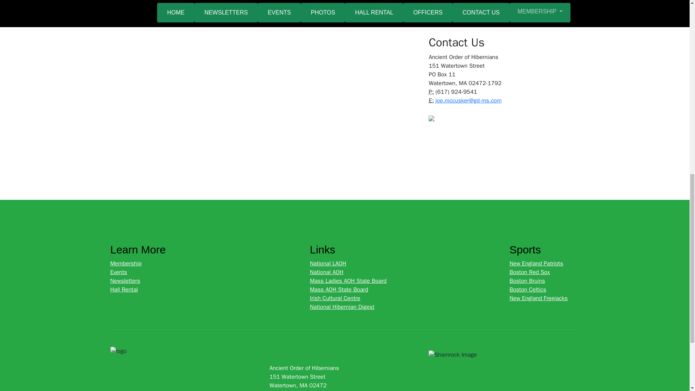  What do you see at coordinates (335, 298) in the screenshot?
I see `Irish Cultural Centre` at bounding box center [335, 298].